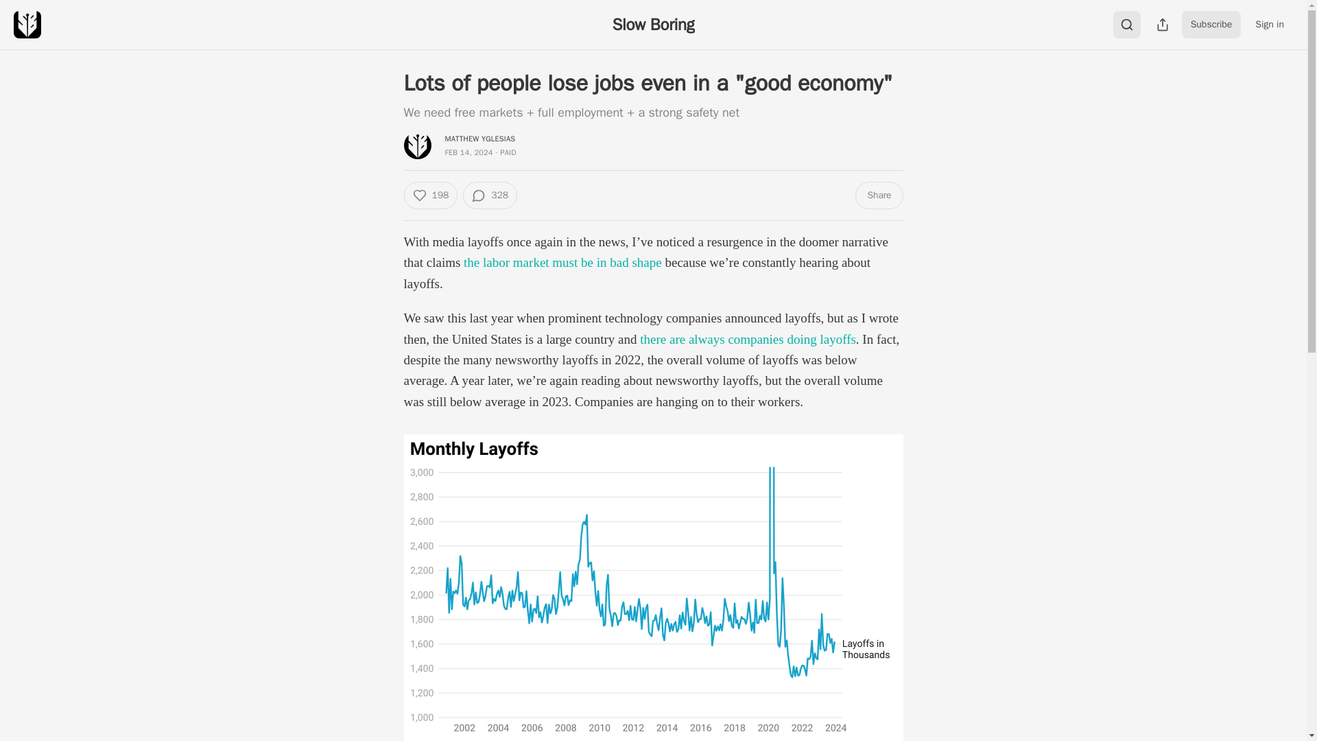 The image size is (1317, 741). What do you see at coordinates (562, 262) in the screenshot?
I see `the labor market must be in bad shape` at bounding box center [562, 262].